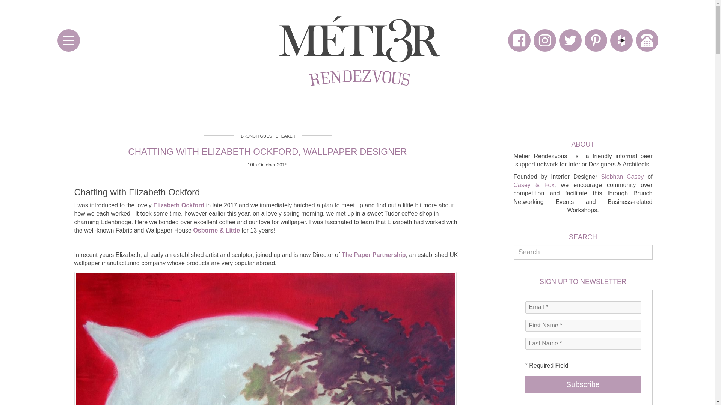 The height and width of the screenshot is (405, 721). What do you see at coordinates (519, 40) in the screenshot?
I see `Visit our Facebook page` at bounding box center [519, 40].